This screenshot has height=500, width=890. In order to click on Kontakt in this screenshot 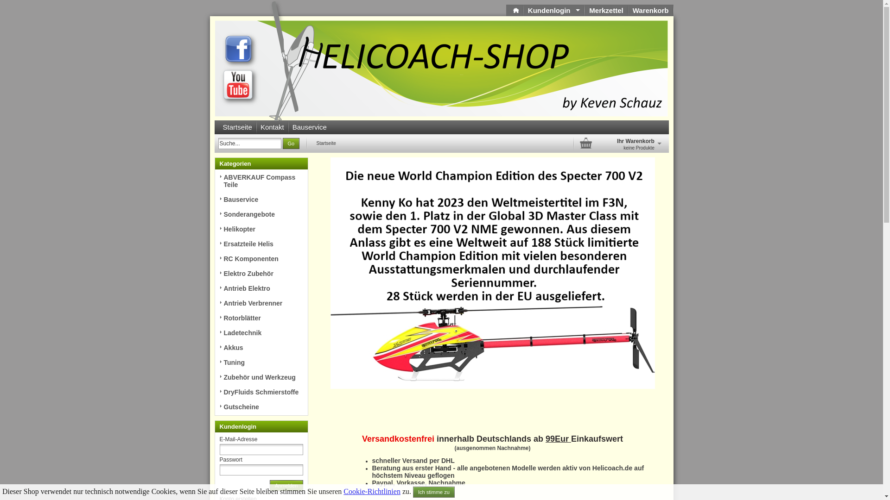, I will do `click(273, 127)`.